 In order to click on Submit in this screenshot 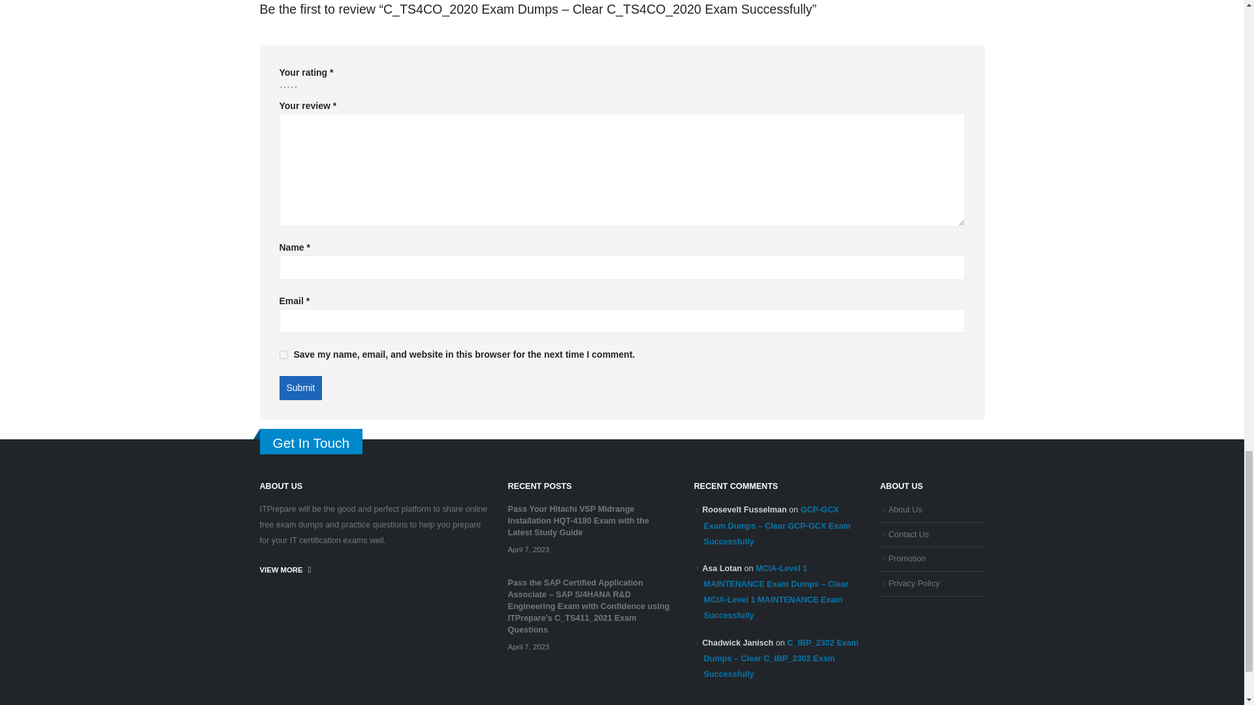, I will do `click(300, 388)`.